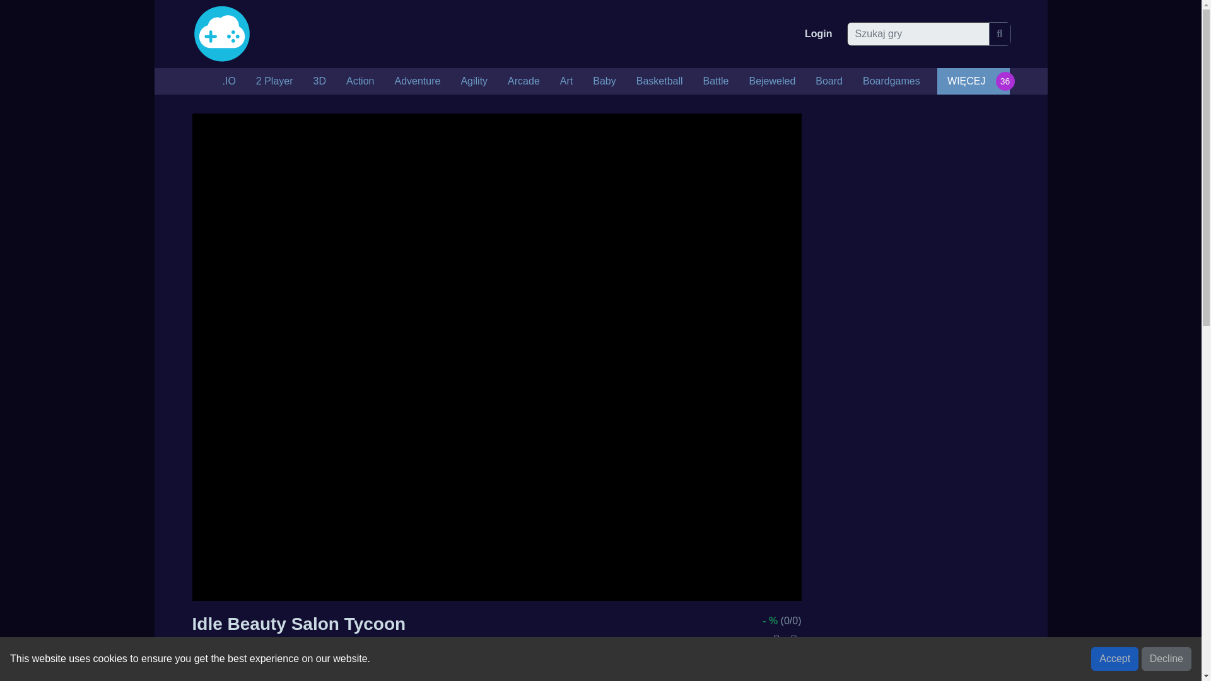 The height and width of the screenshot is (681, 1211). Describe the element at coordinates (715, 81) in the screenshot. I see `Battle` at that location.